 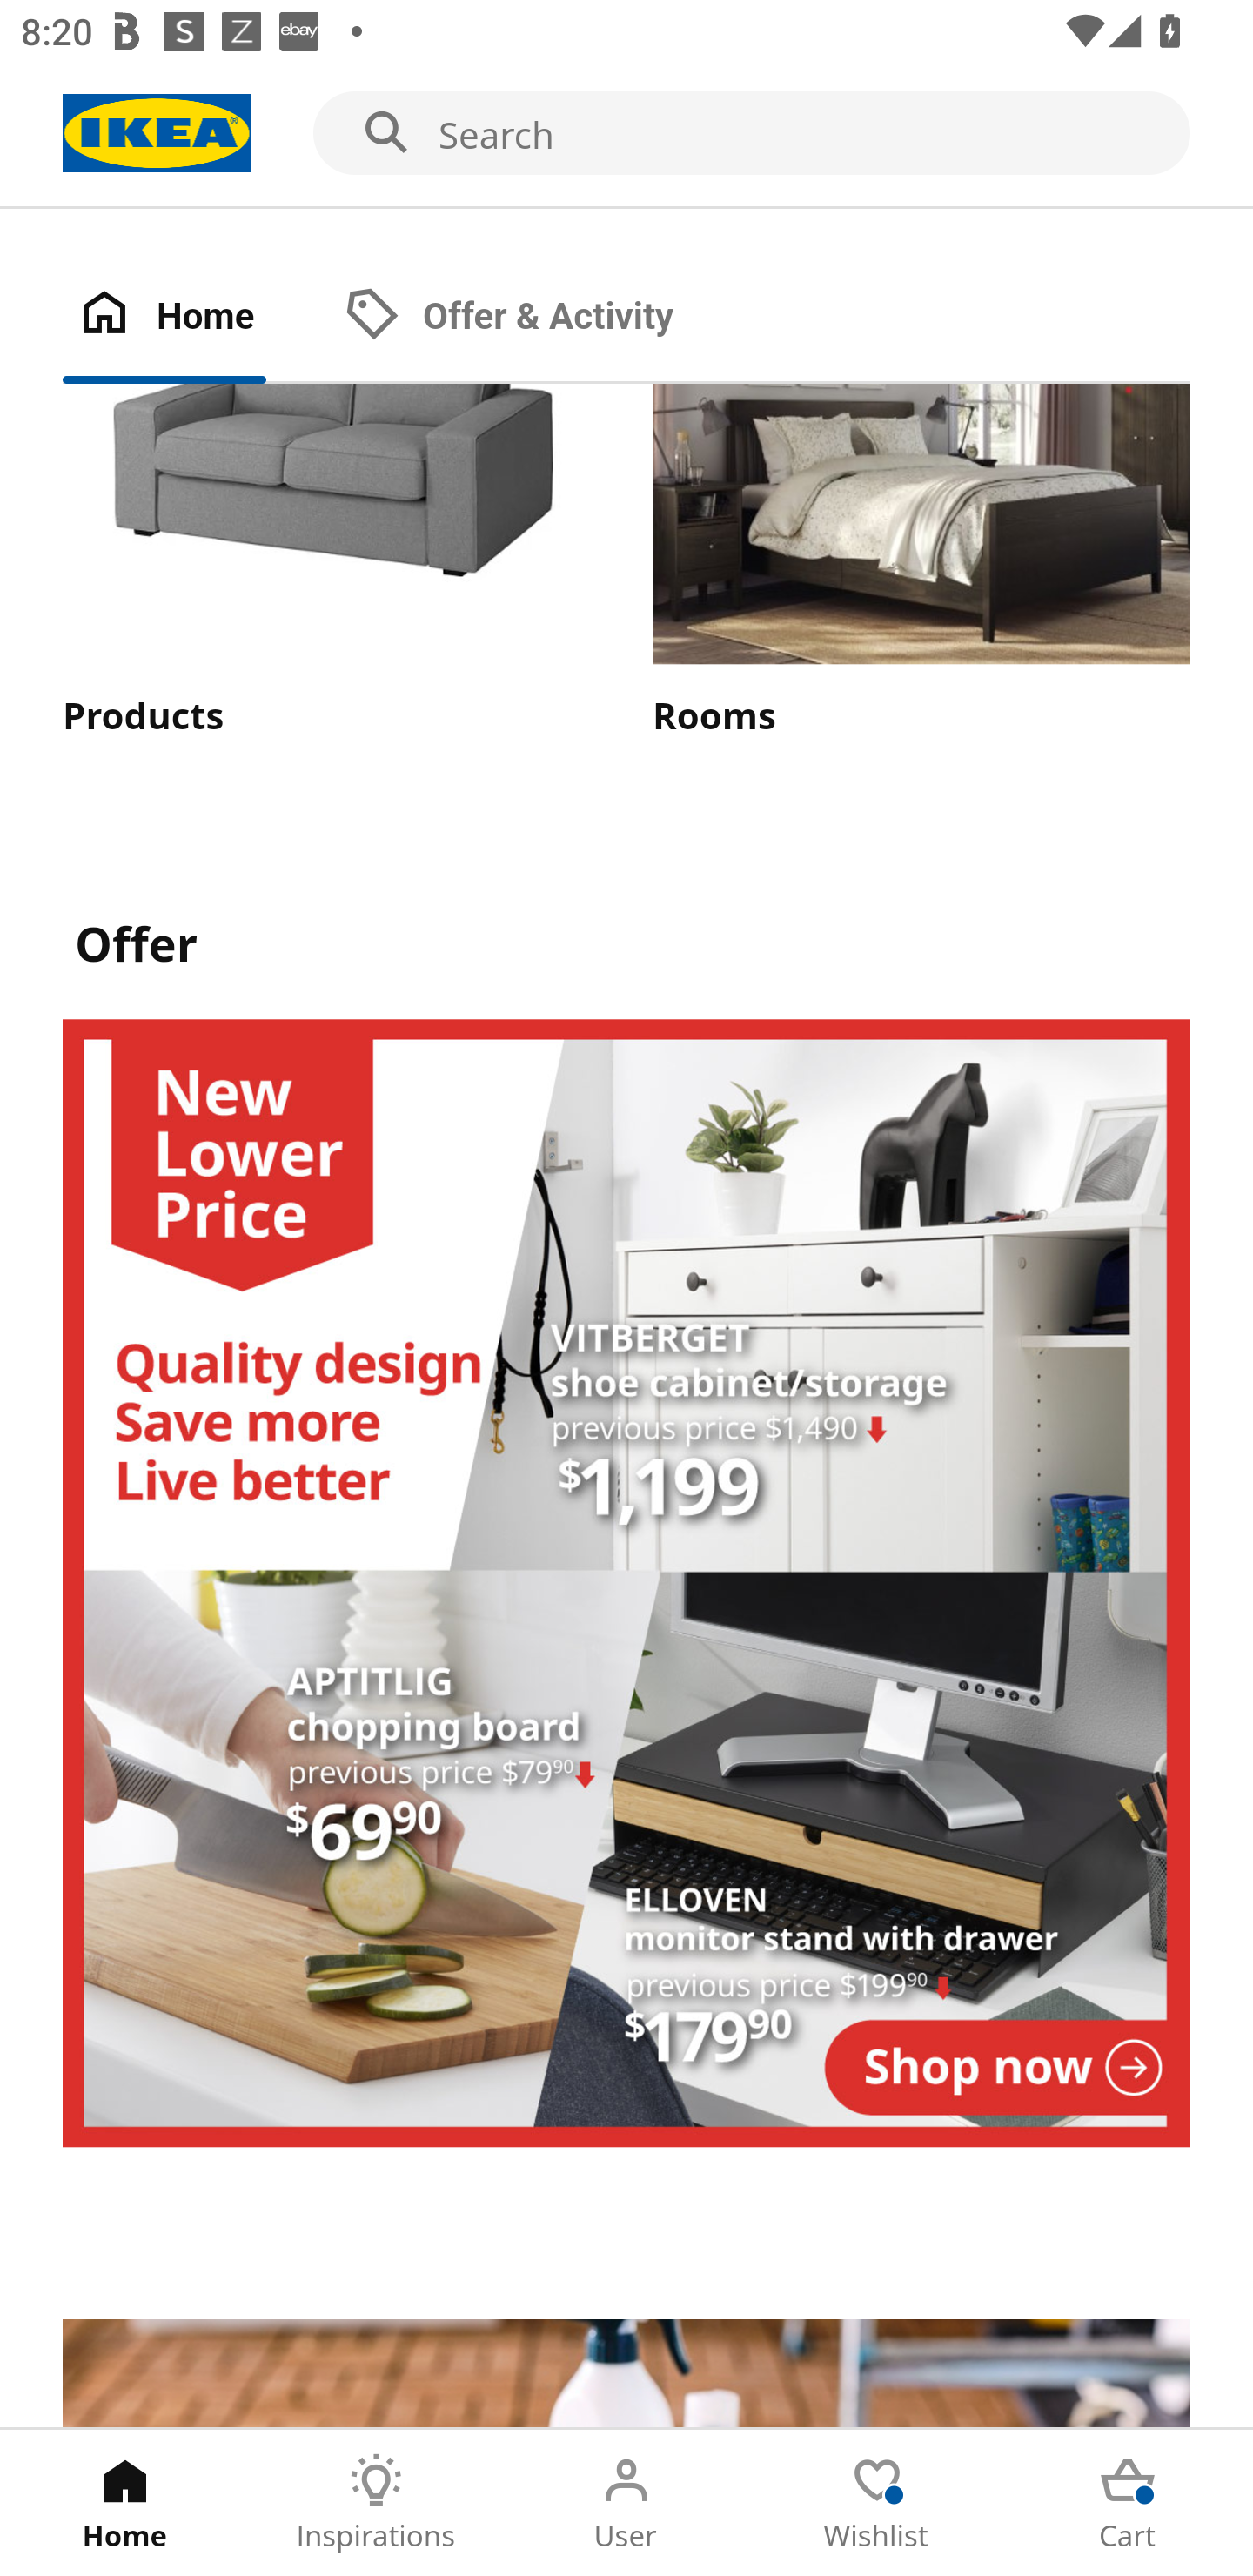 I want to click on Offer & Activity
Tab 2 of 2, so click(x=539, y=317).